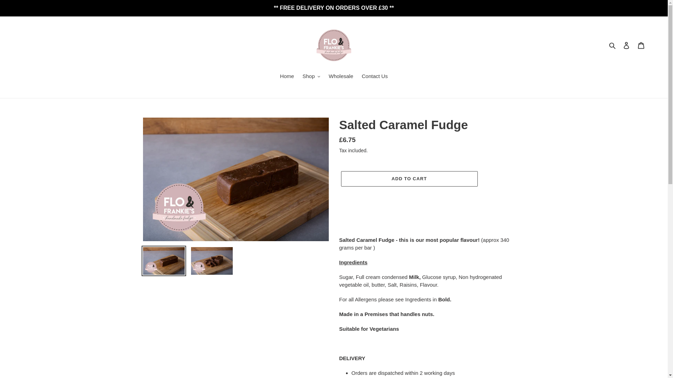  What do you see at coordinates (626, 45) in the screenshot?
I see `Log in` at bounding box center [626, 45].